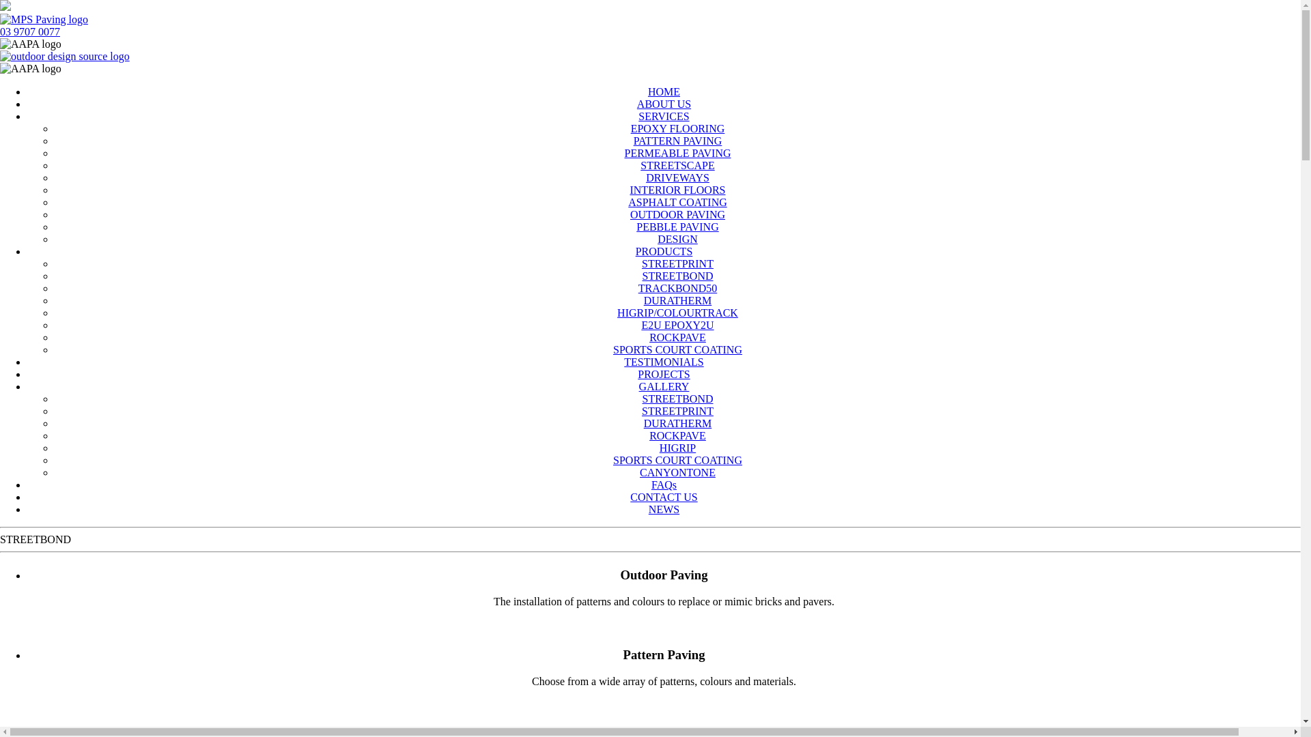  What do you see at coordinates (678, 128) in the screenshot?
I see `EPOXY FLOORING` at bounding box center [678, 128].